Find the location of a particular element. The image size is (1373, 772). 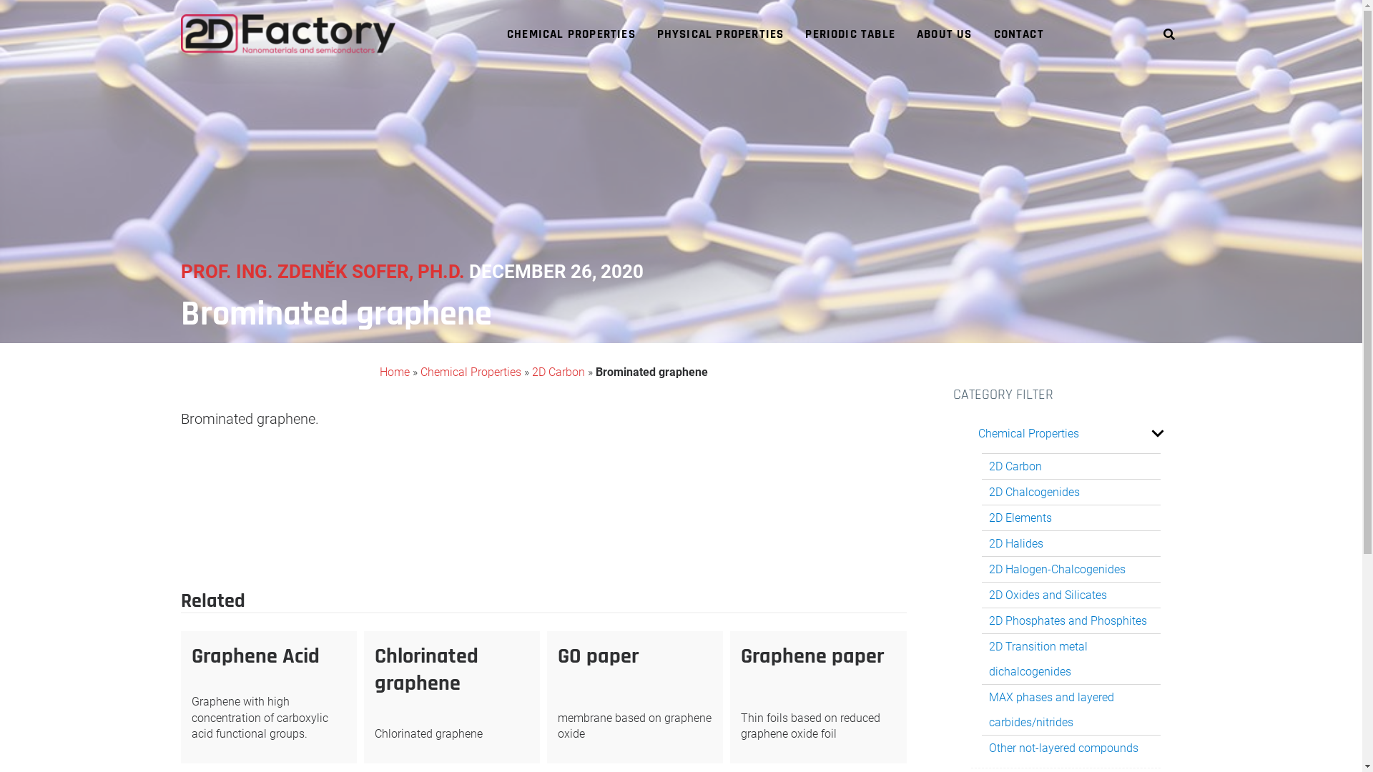

Graphene Acid is located at coordinates (256, 656).